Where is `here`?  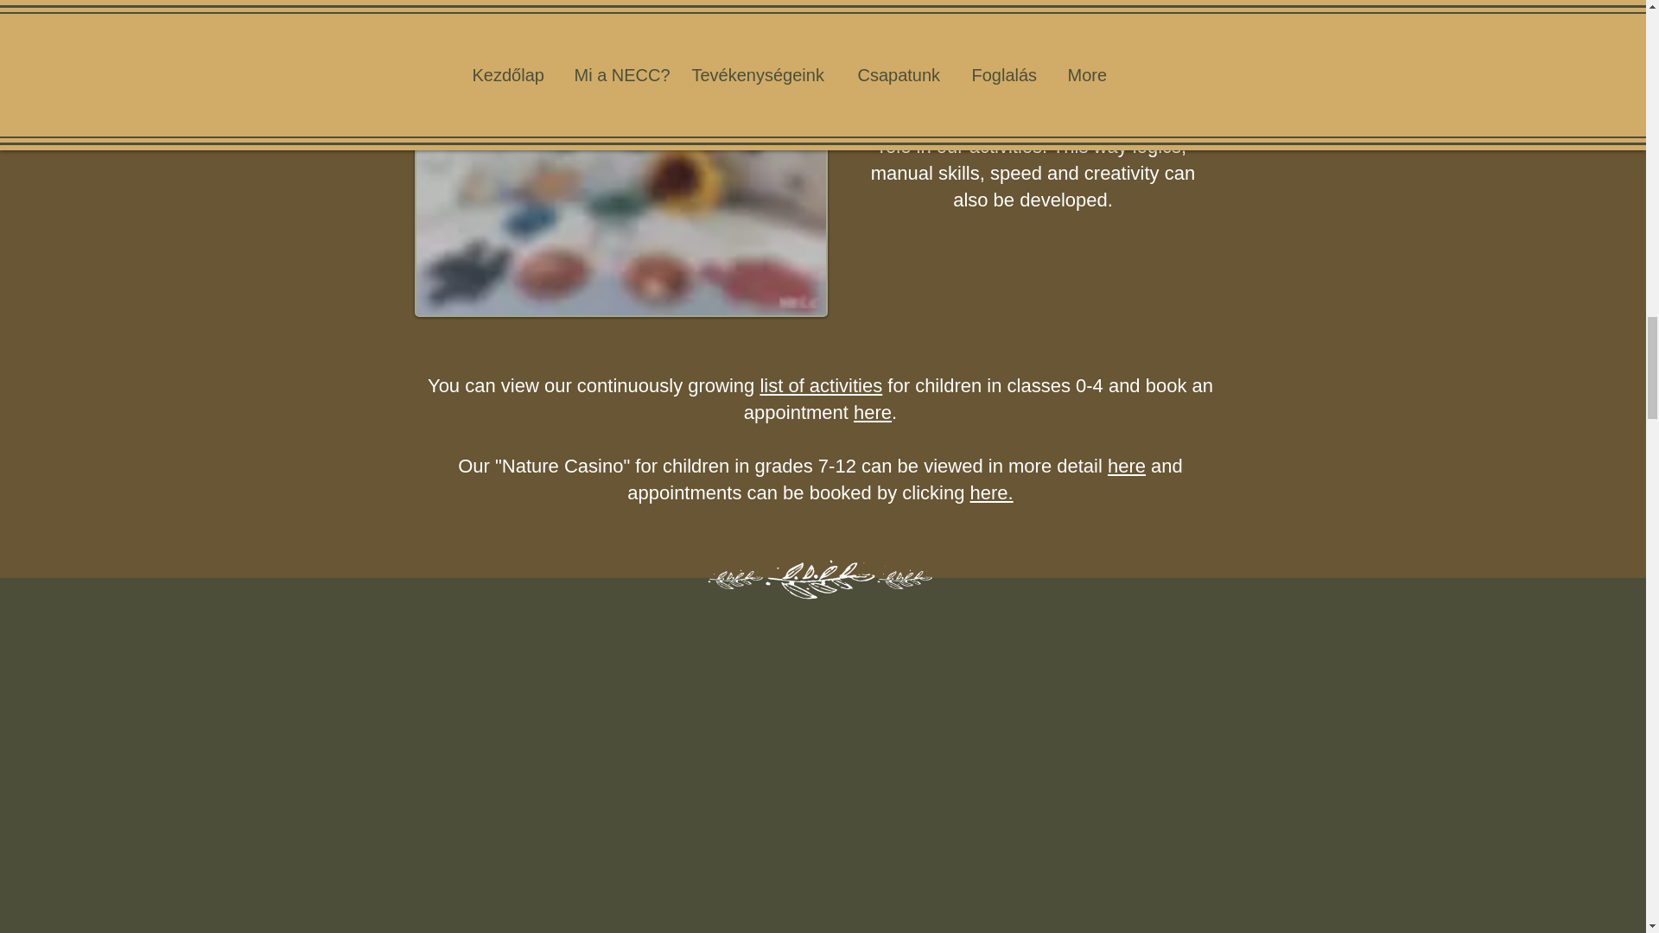
here is located at coordinates (1127, 466).